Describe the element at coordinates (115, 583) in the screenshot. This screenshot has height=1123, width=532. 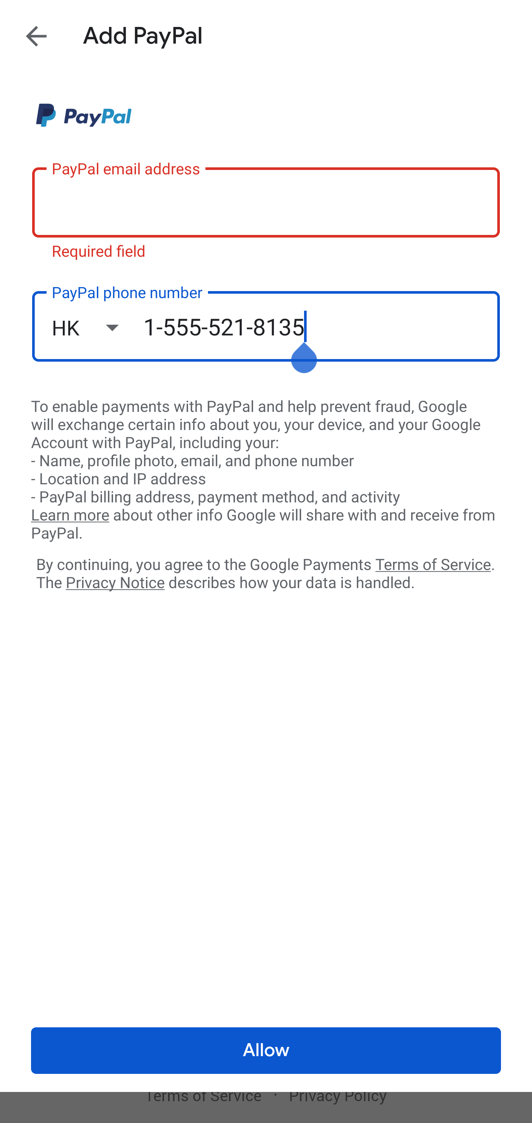
I see `Privacy Notice` at that location.